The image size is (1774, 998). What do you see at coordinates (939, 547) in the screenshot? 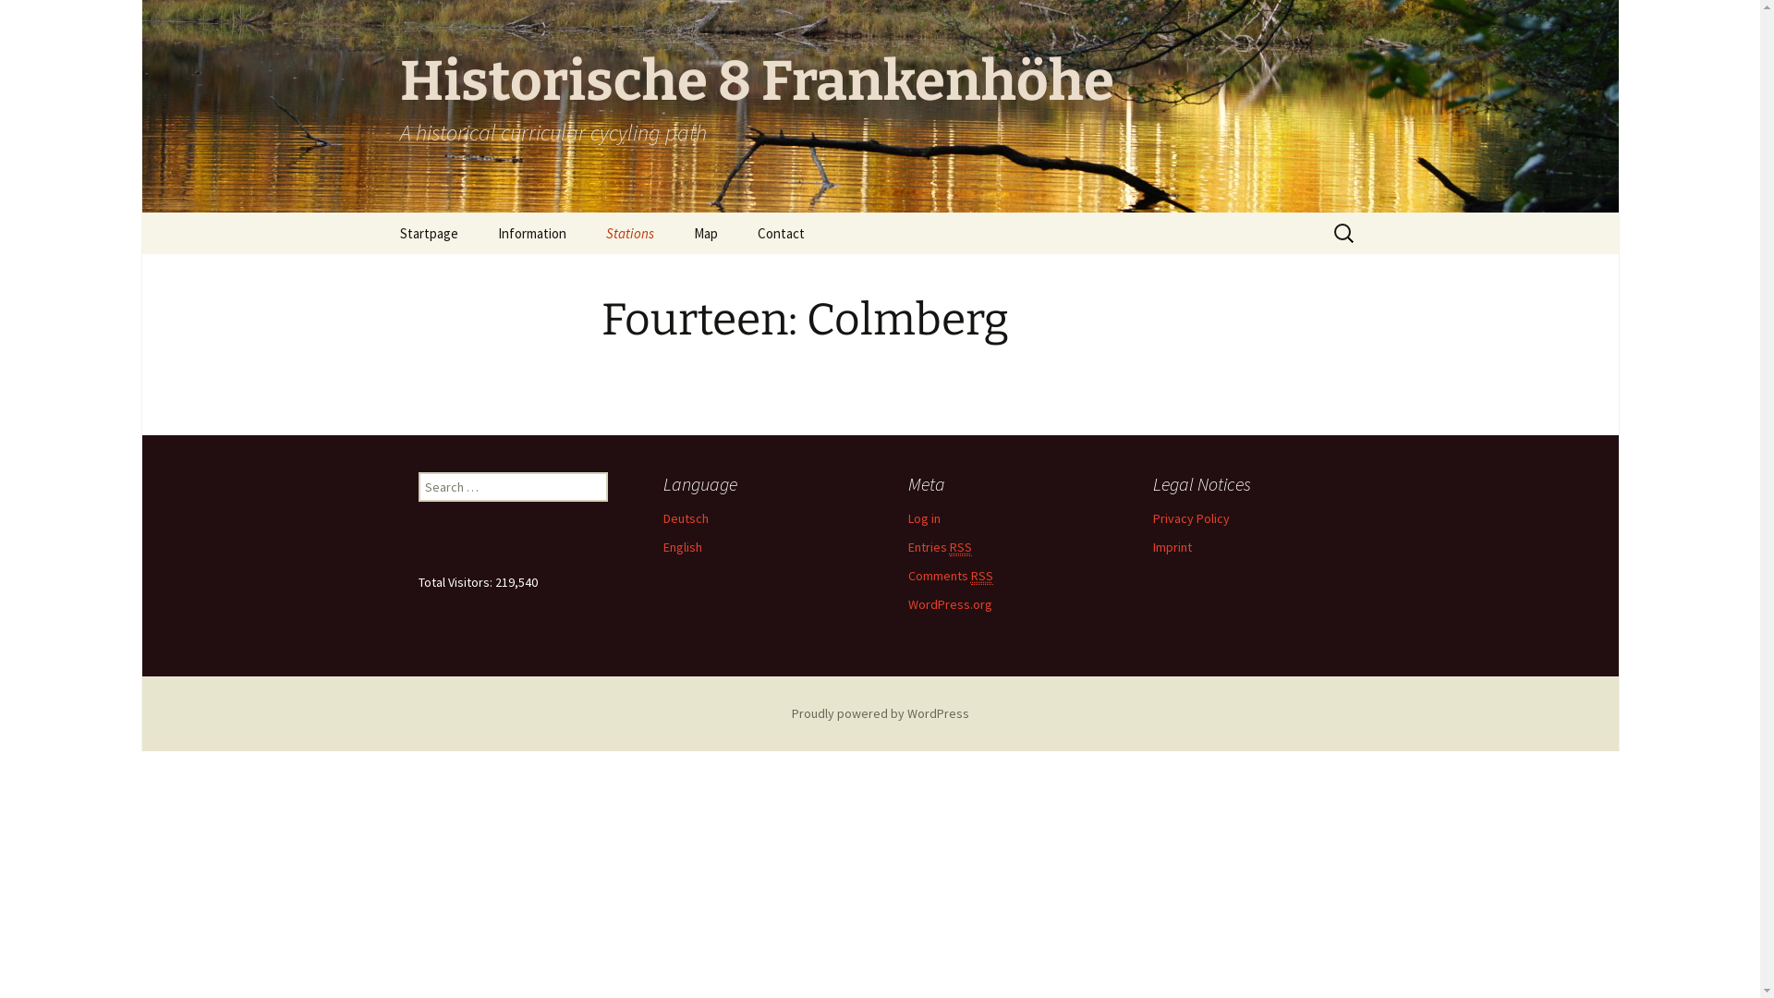
I see `Entries RSS` at bounding box center [939, 547].